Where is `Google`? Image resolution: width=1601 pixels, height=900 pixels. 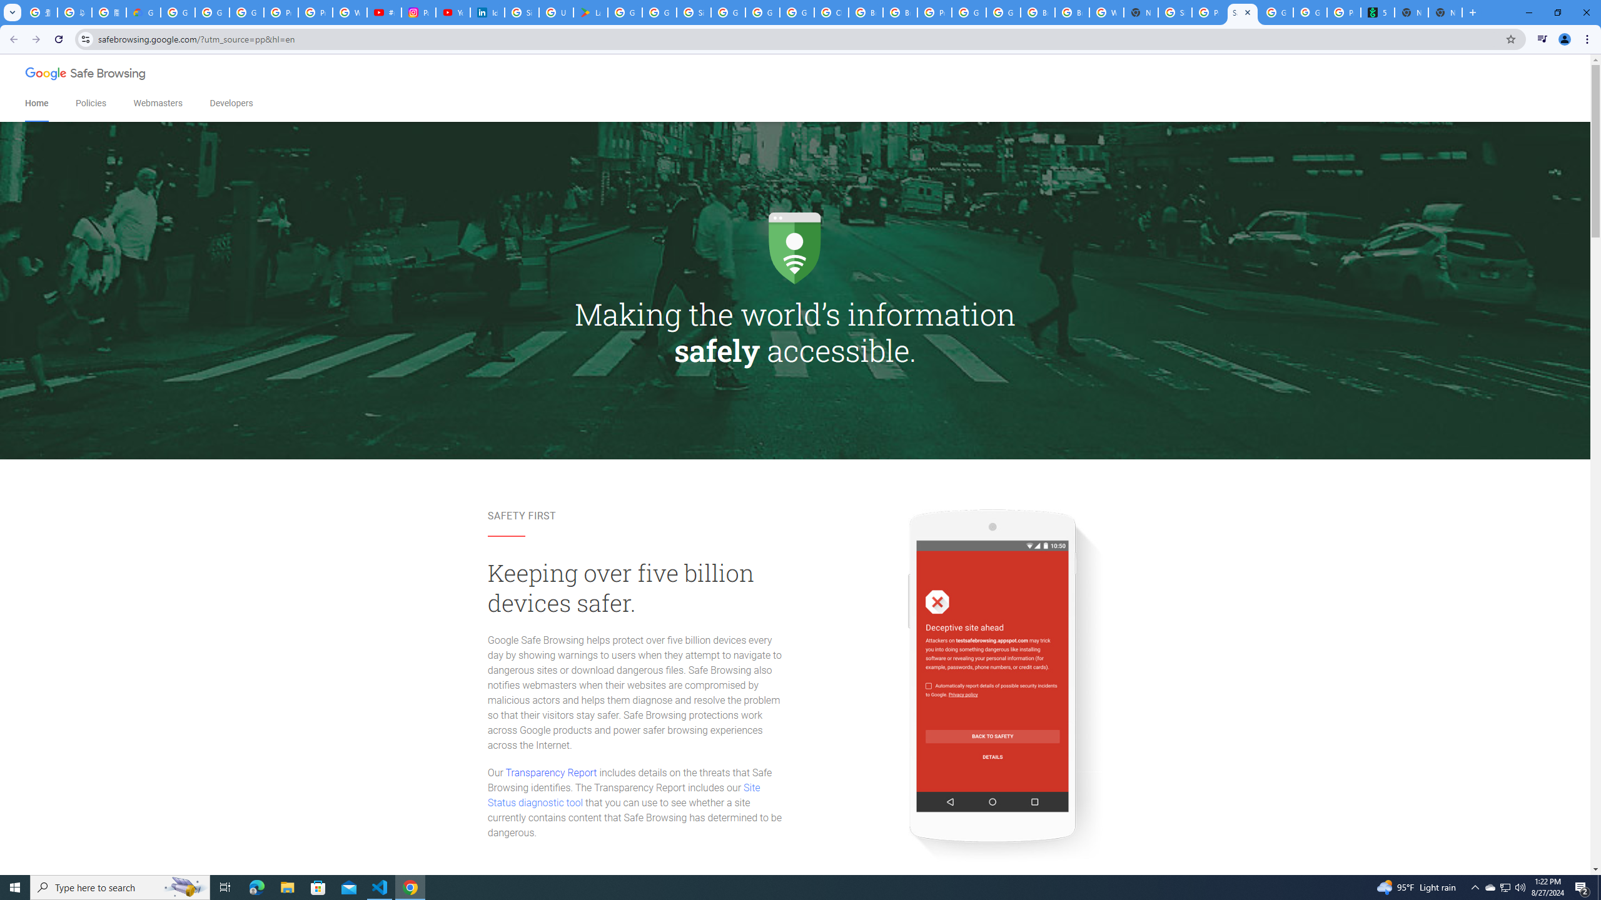 Google is located at coordinates (47, 74).